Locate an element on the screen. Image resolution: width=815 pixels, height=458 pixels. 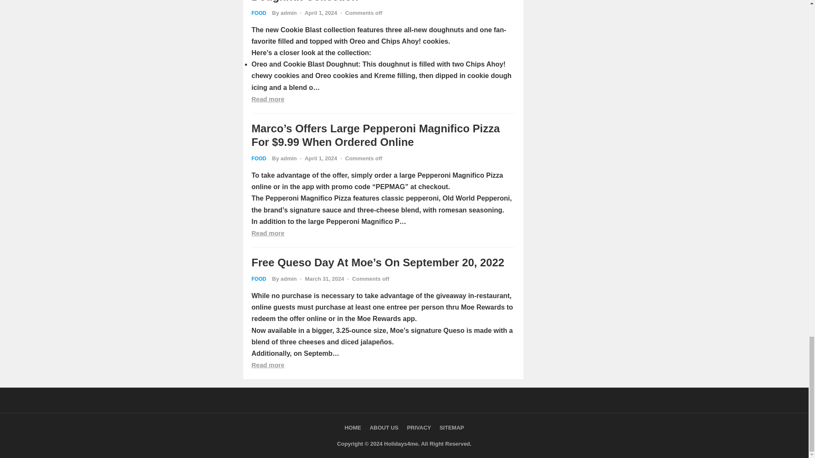
Posts by admin is located at coordinates (288, 279).